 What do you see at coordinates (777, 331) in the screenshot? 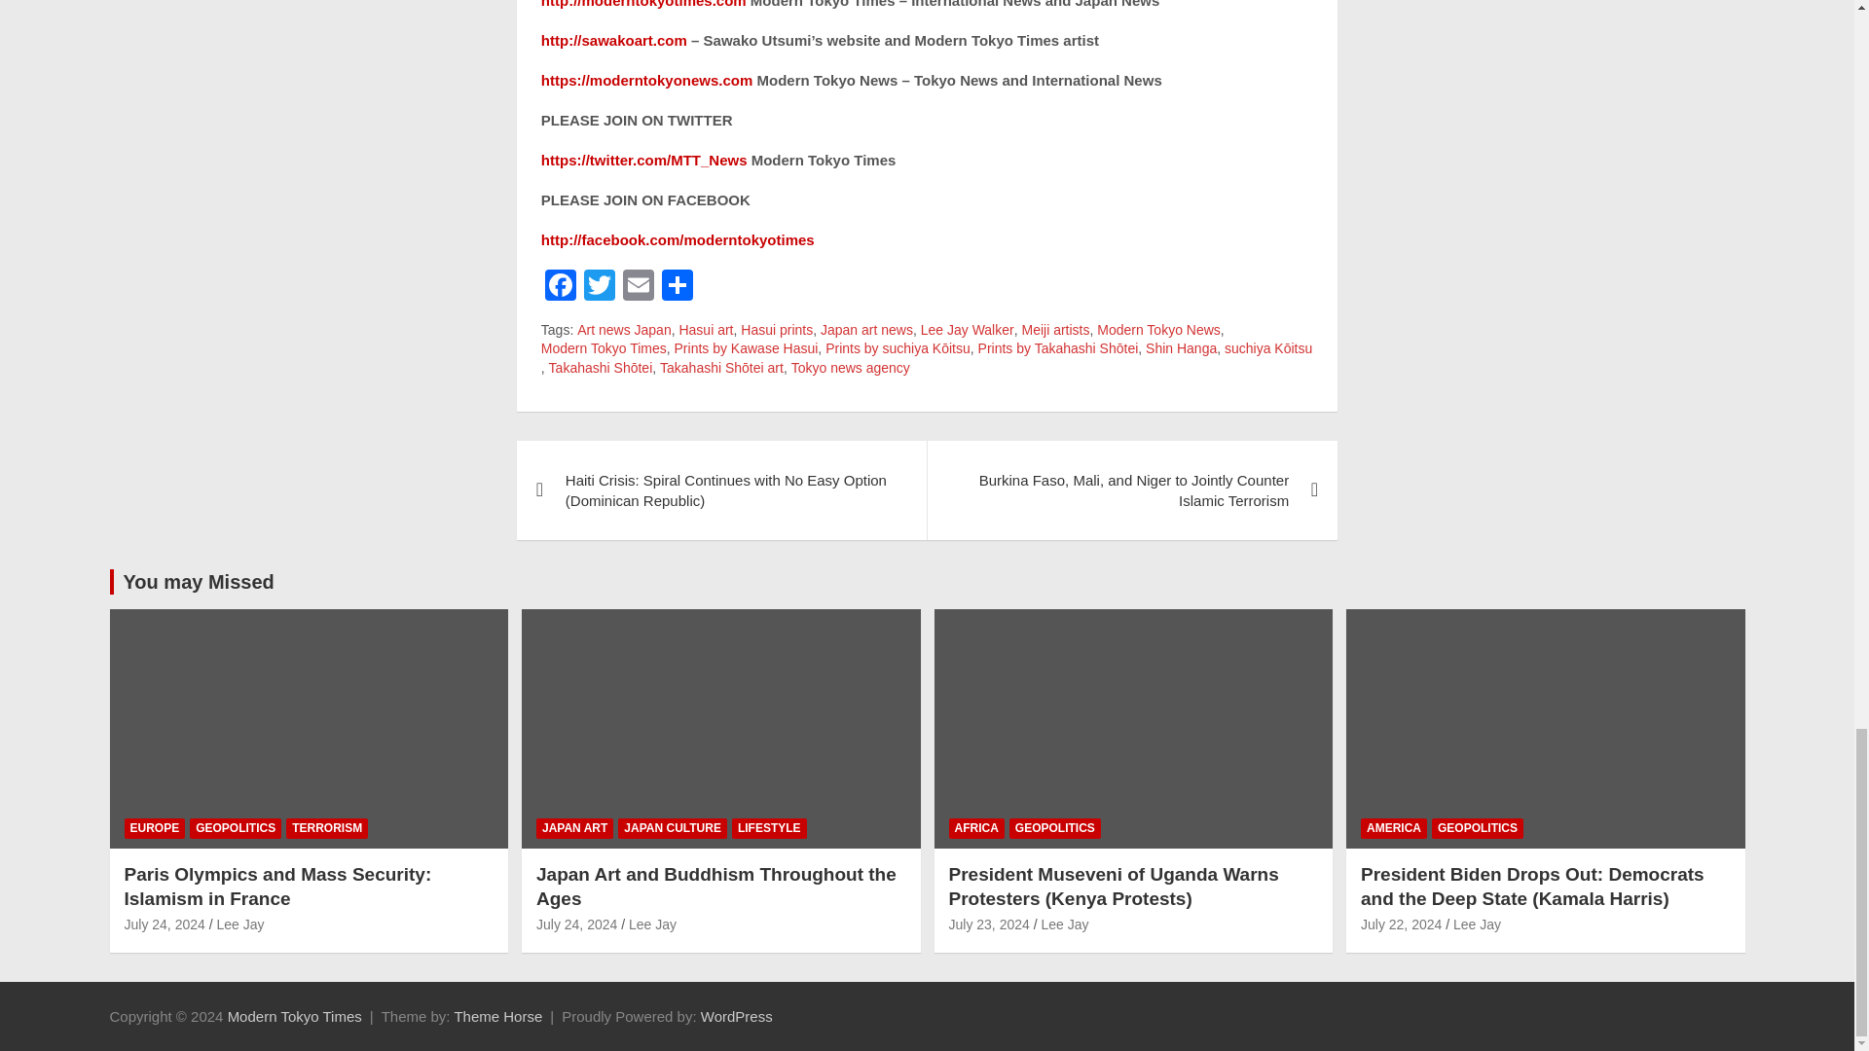
I see `Hasui prints` at bounding box center [777, 331].